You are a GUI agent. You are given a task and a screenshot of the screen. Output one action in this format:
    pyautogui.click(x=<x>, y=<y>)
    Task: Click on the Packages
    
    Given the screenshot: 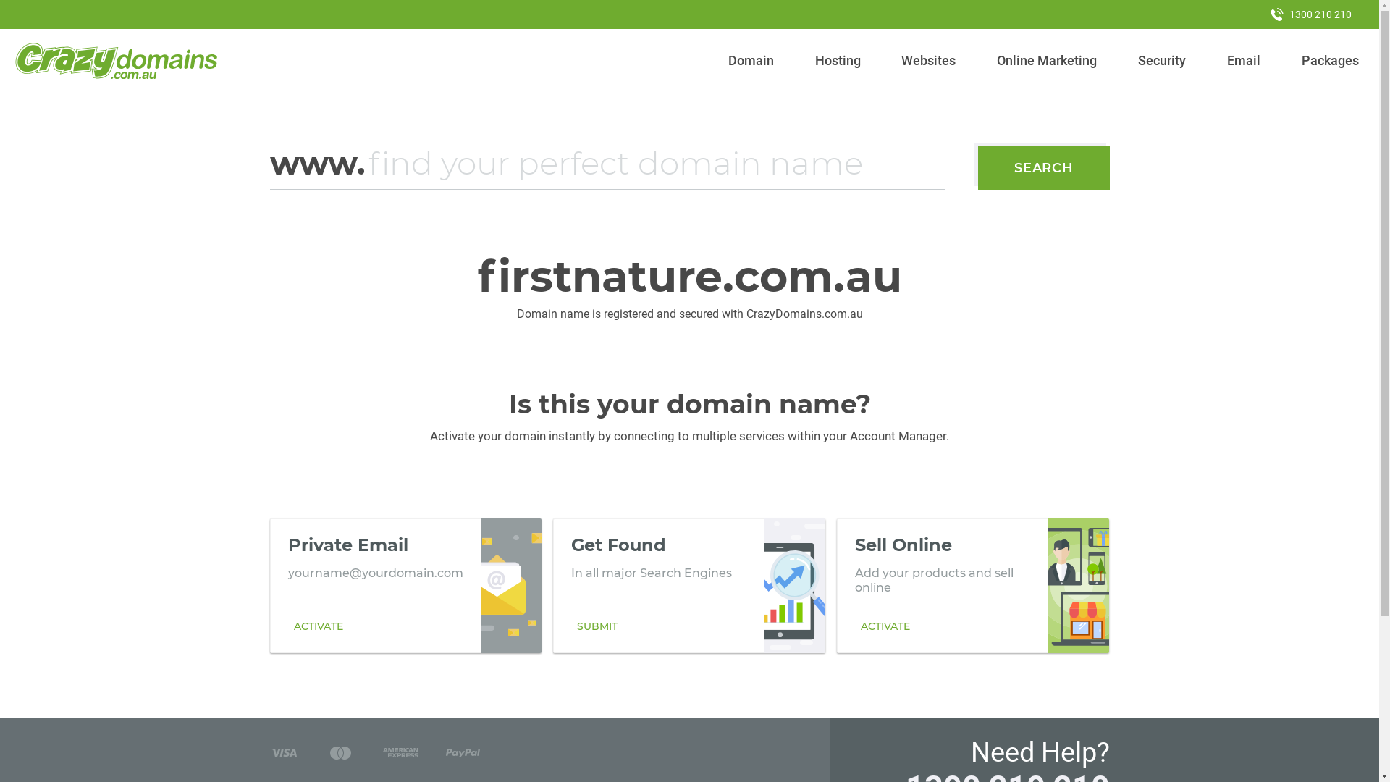 What is the action you would take?
    pyautogui.click(x=1330, y=61)
    